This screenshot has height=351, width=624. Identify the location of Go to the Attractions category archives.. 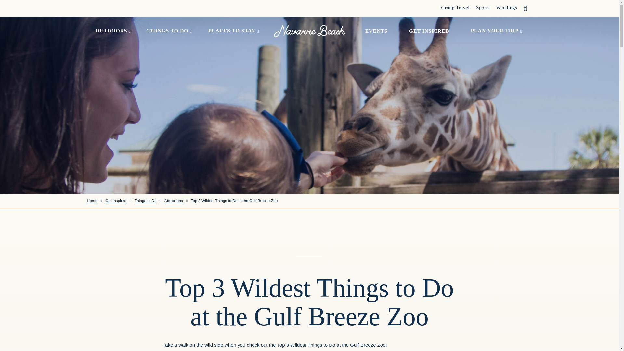
(174, 201).